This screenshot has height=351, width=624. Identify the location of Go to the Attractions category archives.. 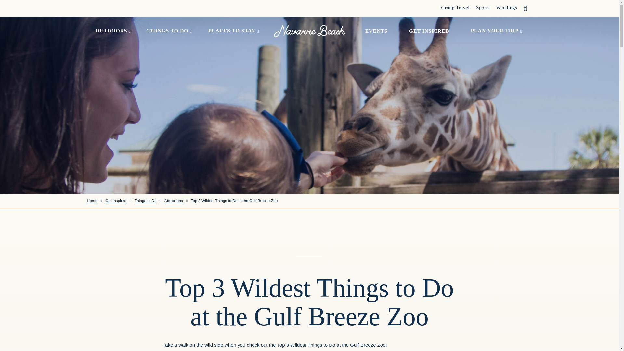
(174, 201).